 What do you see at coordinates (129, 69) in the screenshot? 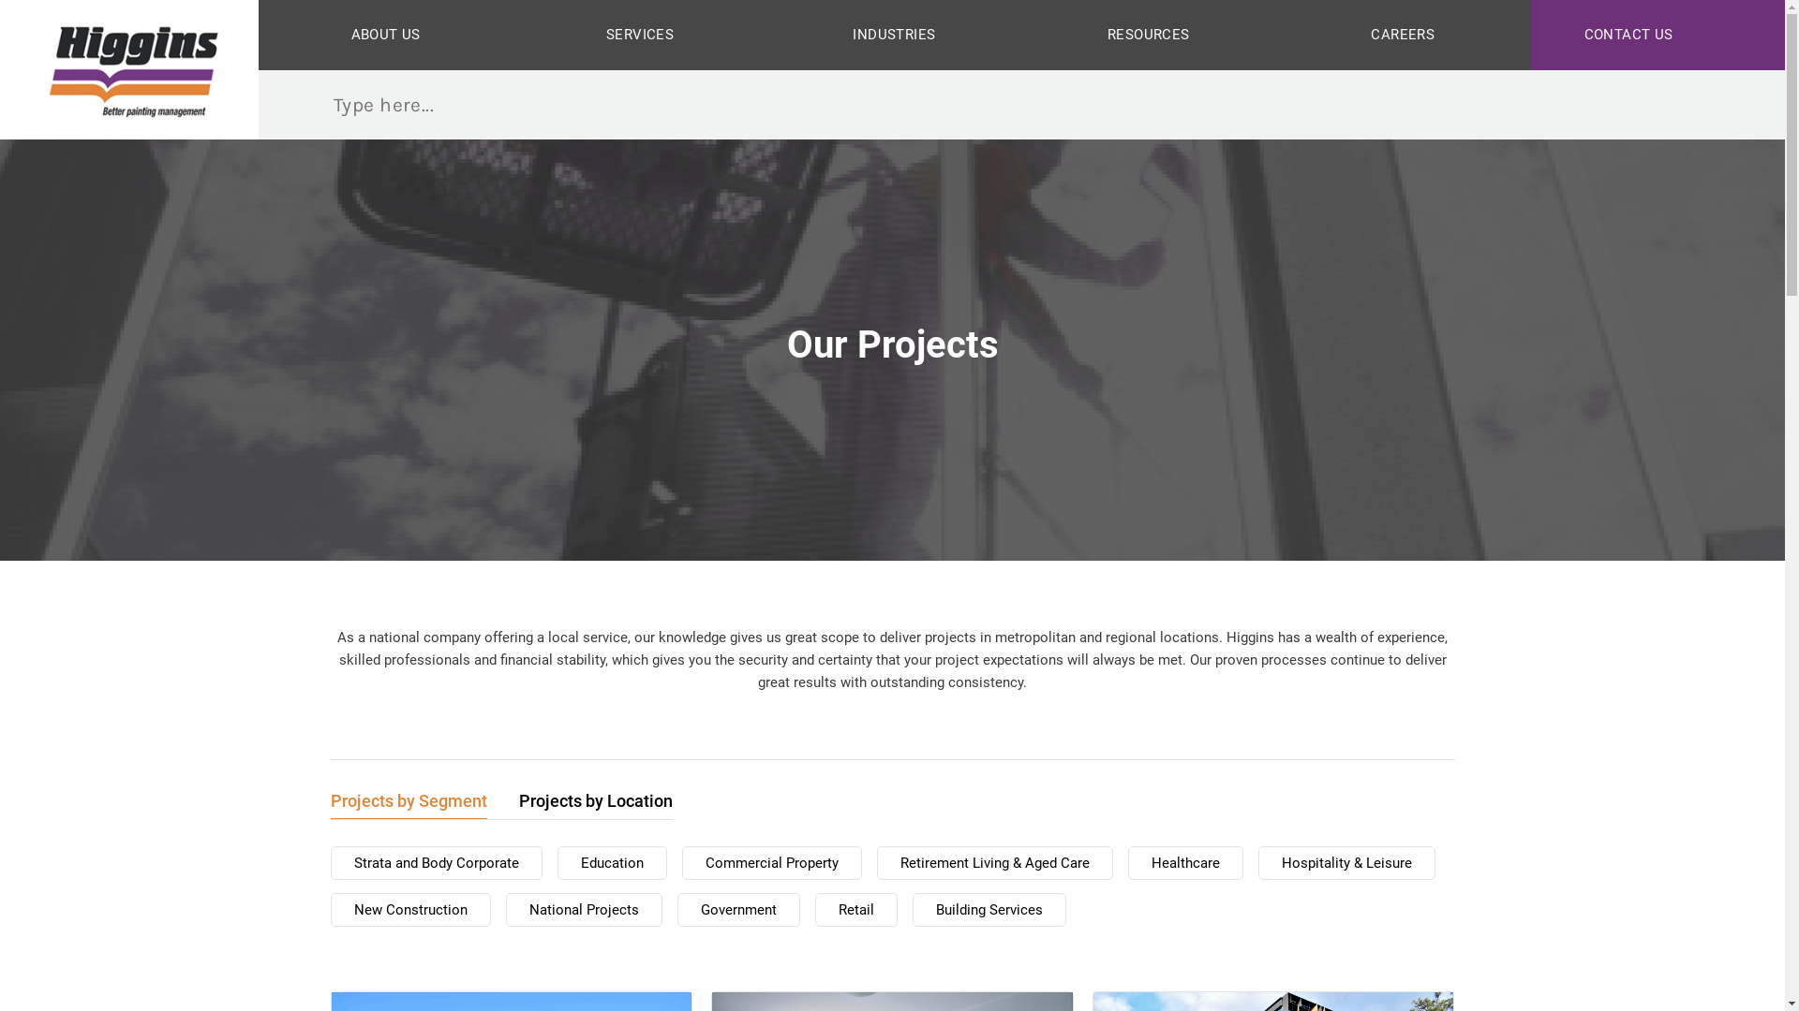
I see `logo-img` at bounding box center [129, 69].